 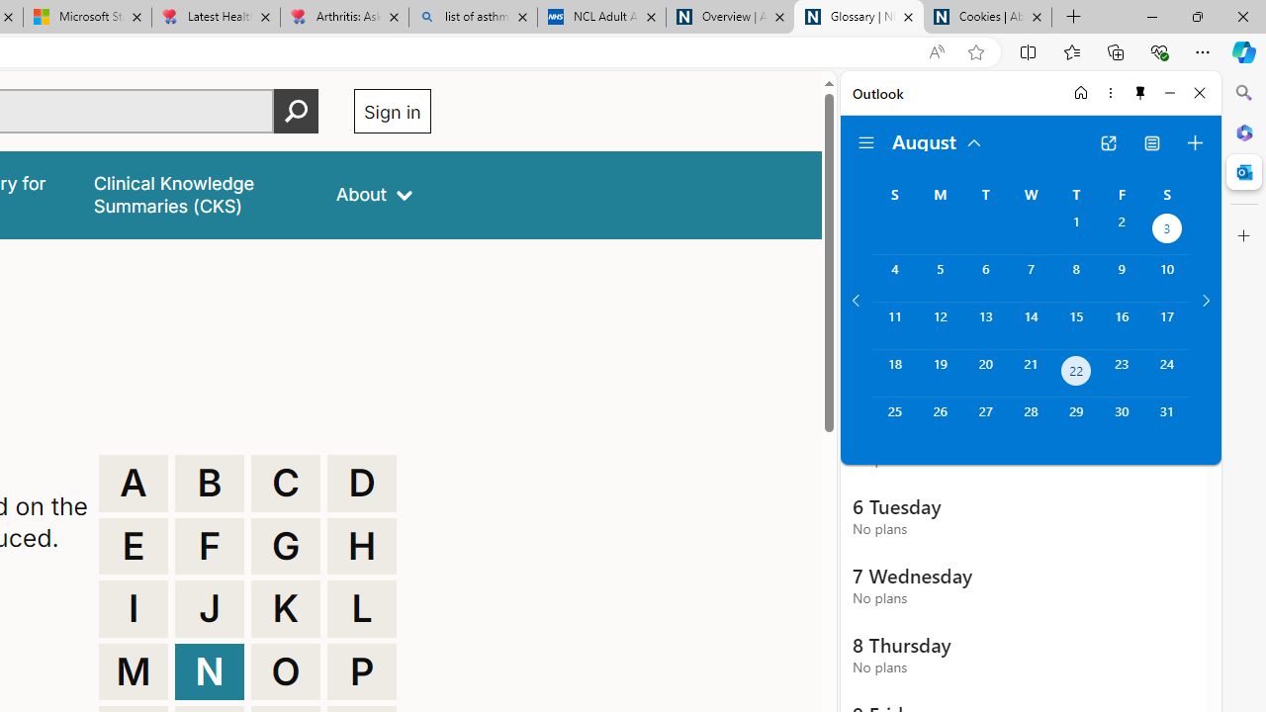 What do you see at coordinates (286, 672) in the screenshot?
I see `O` at bounding box center [286, 672].